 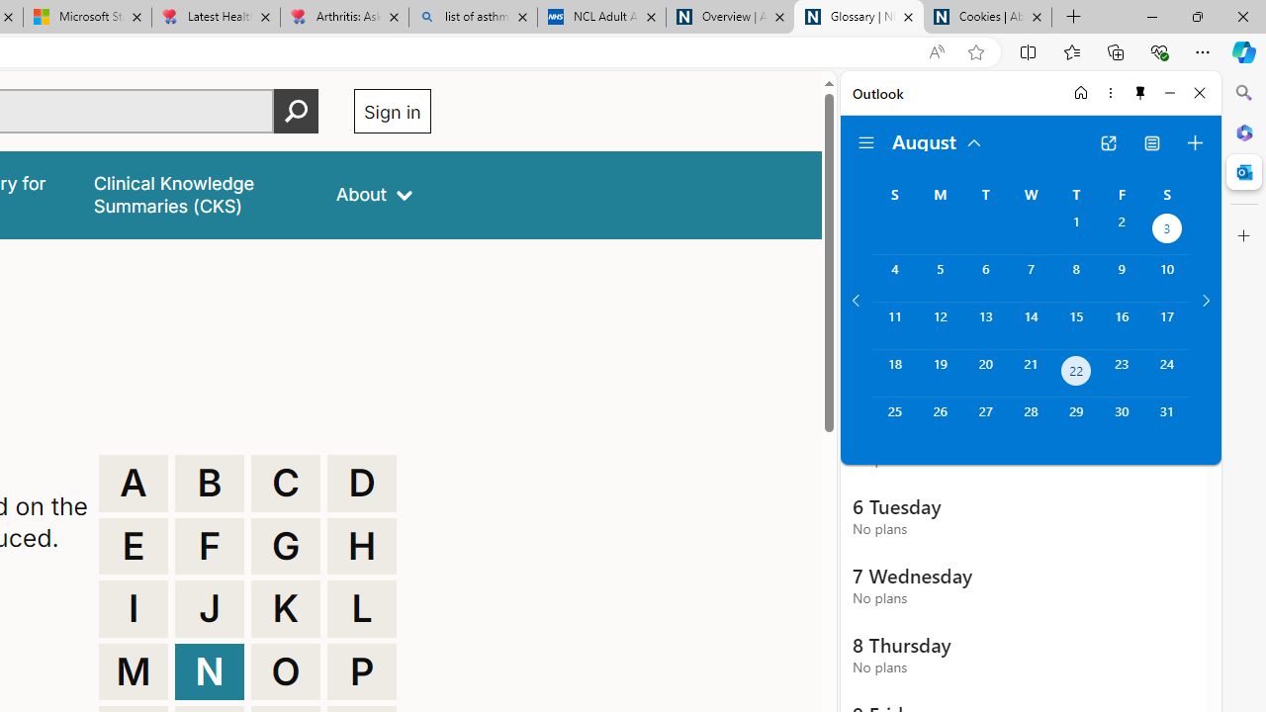 What do you see at coordinates (286, 672) in the screenshot?
I see `O` at bounding box center [286, 672].